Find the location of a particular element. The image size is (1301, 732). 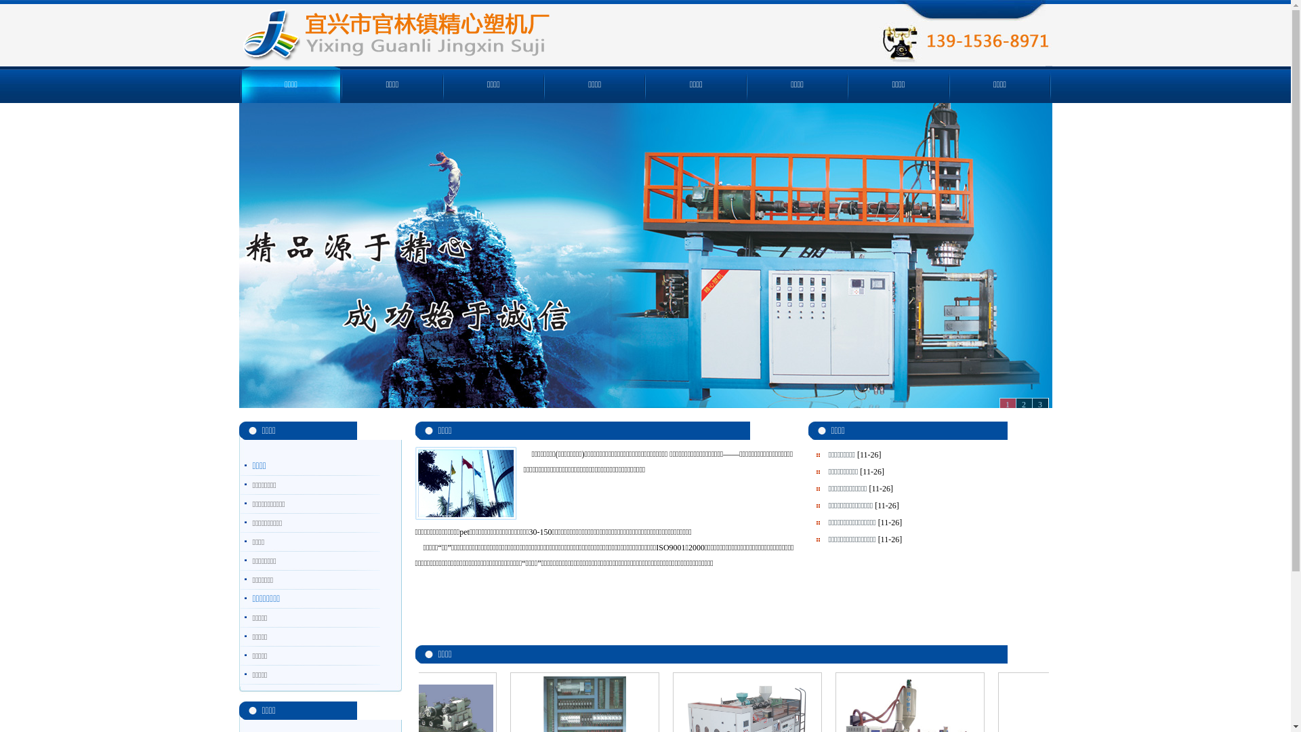

1 is located at coordinates (1007, 404).